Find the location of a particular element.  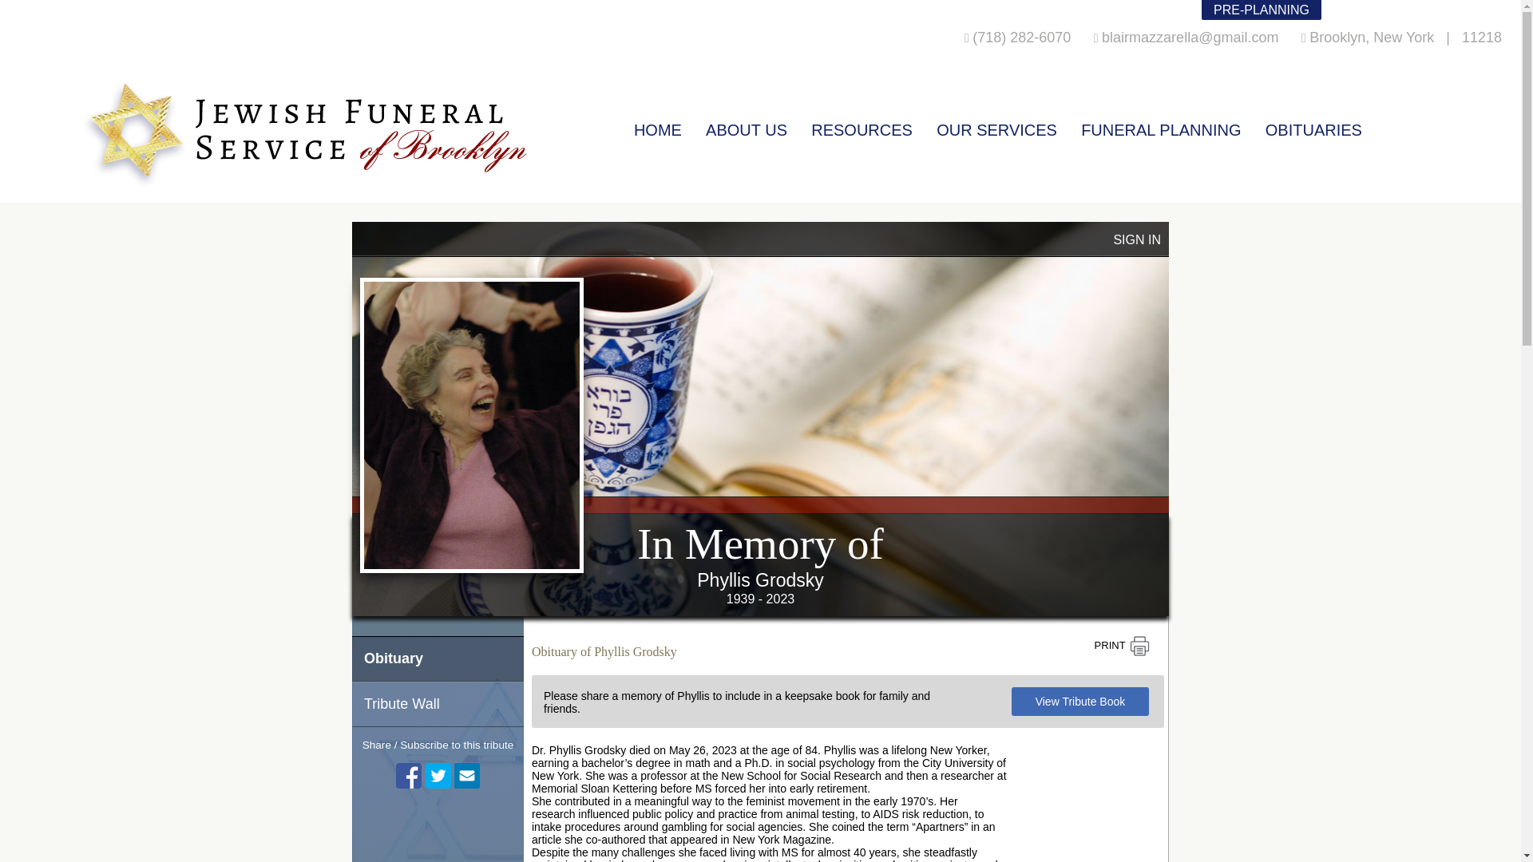

Facebook is located at coordinates (409, 776).